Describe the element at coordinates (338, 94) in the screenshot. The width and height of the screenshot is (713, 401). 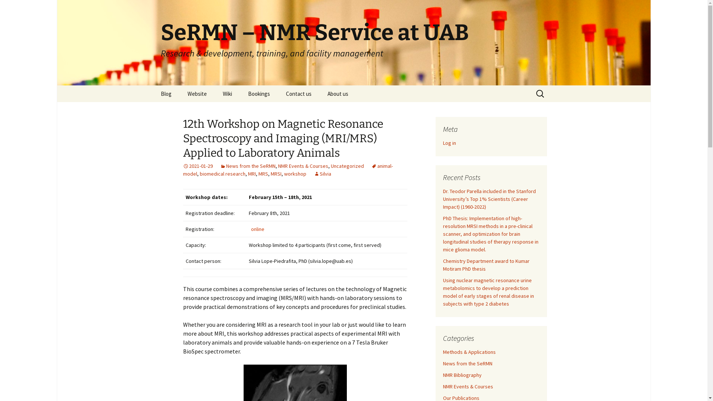
I see `About us` at that location.